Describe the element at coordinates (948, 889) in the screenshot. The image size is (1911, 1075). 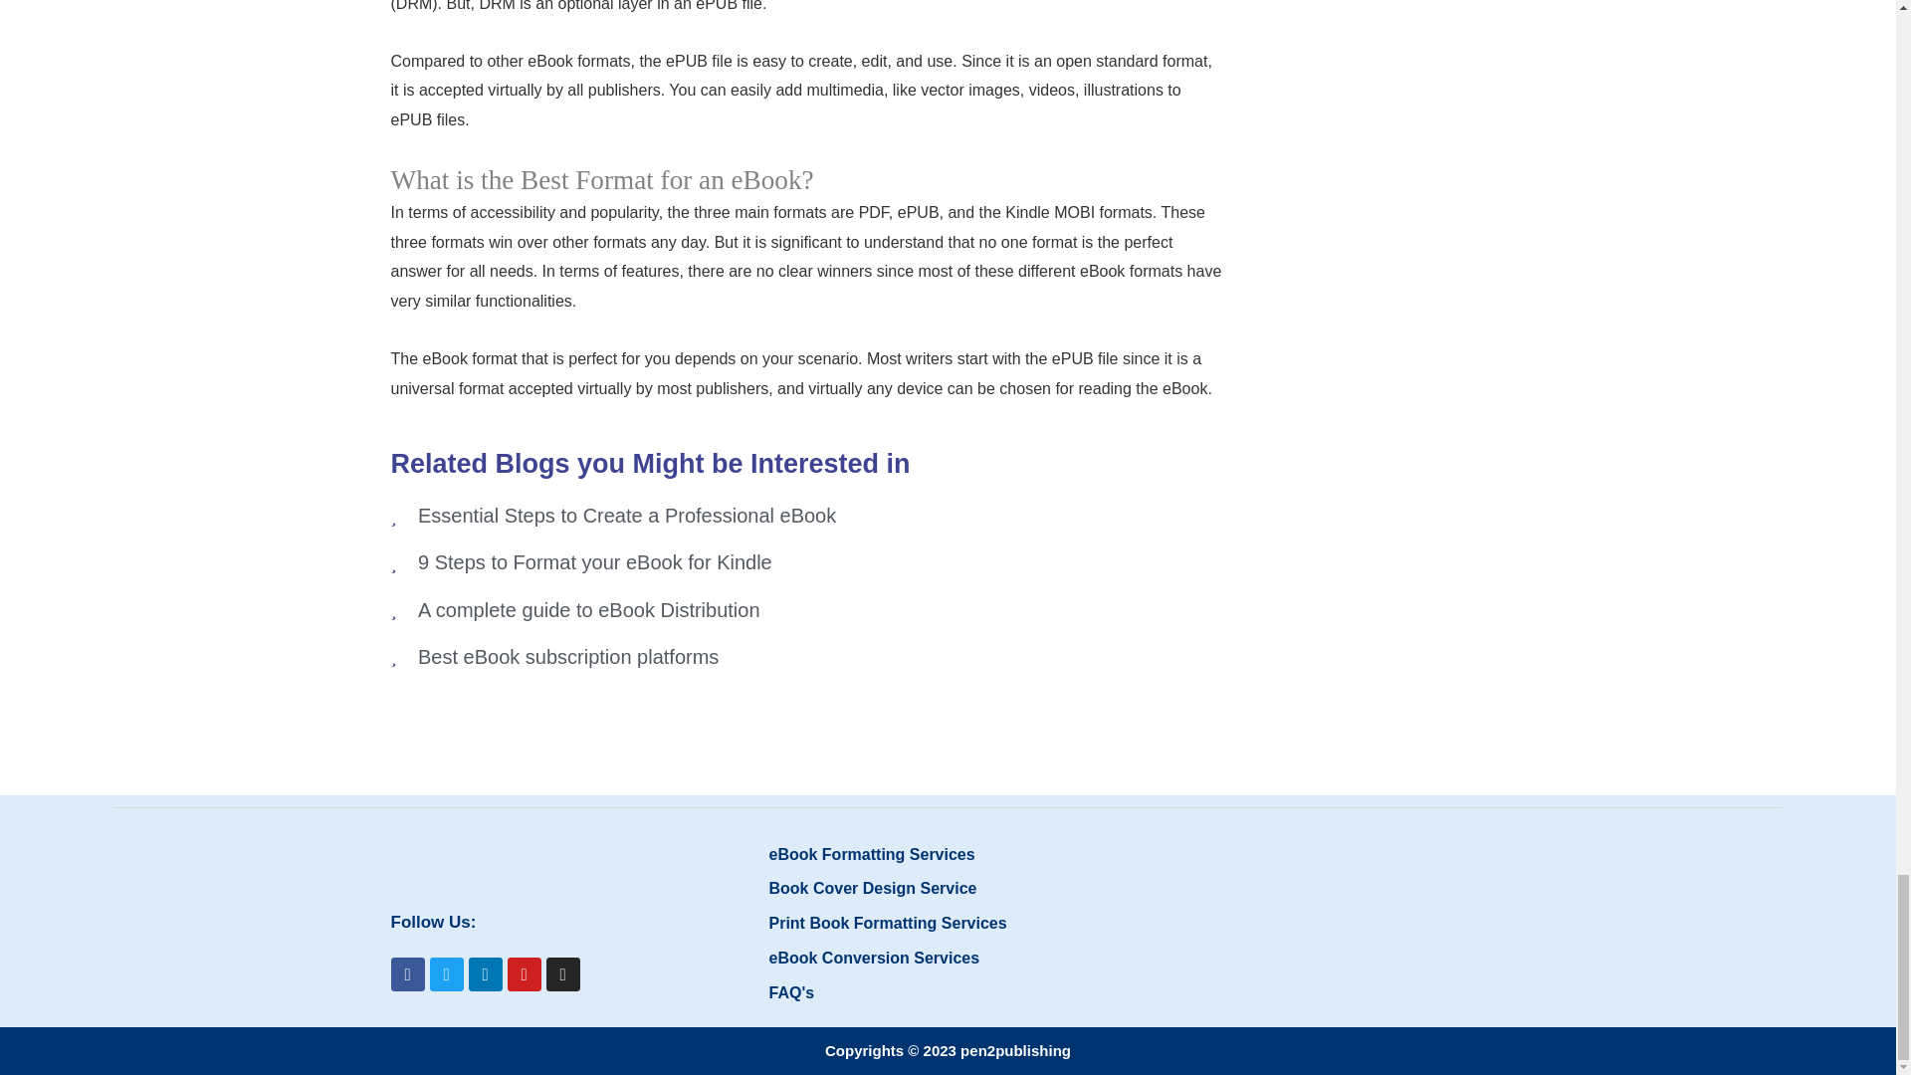
I see `Book Cover Design Service` at that location.